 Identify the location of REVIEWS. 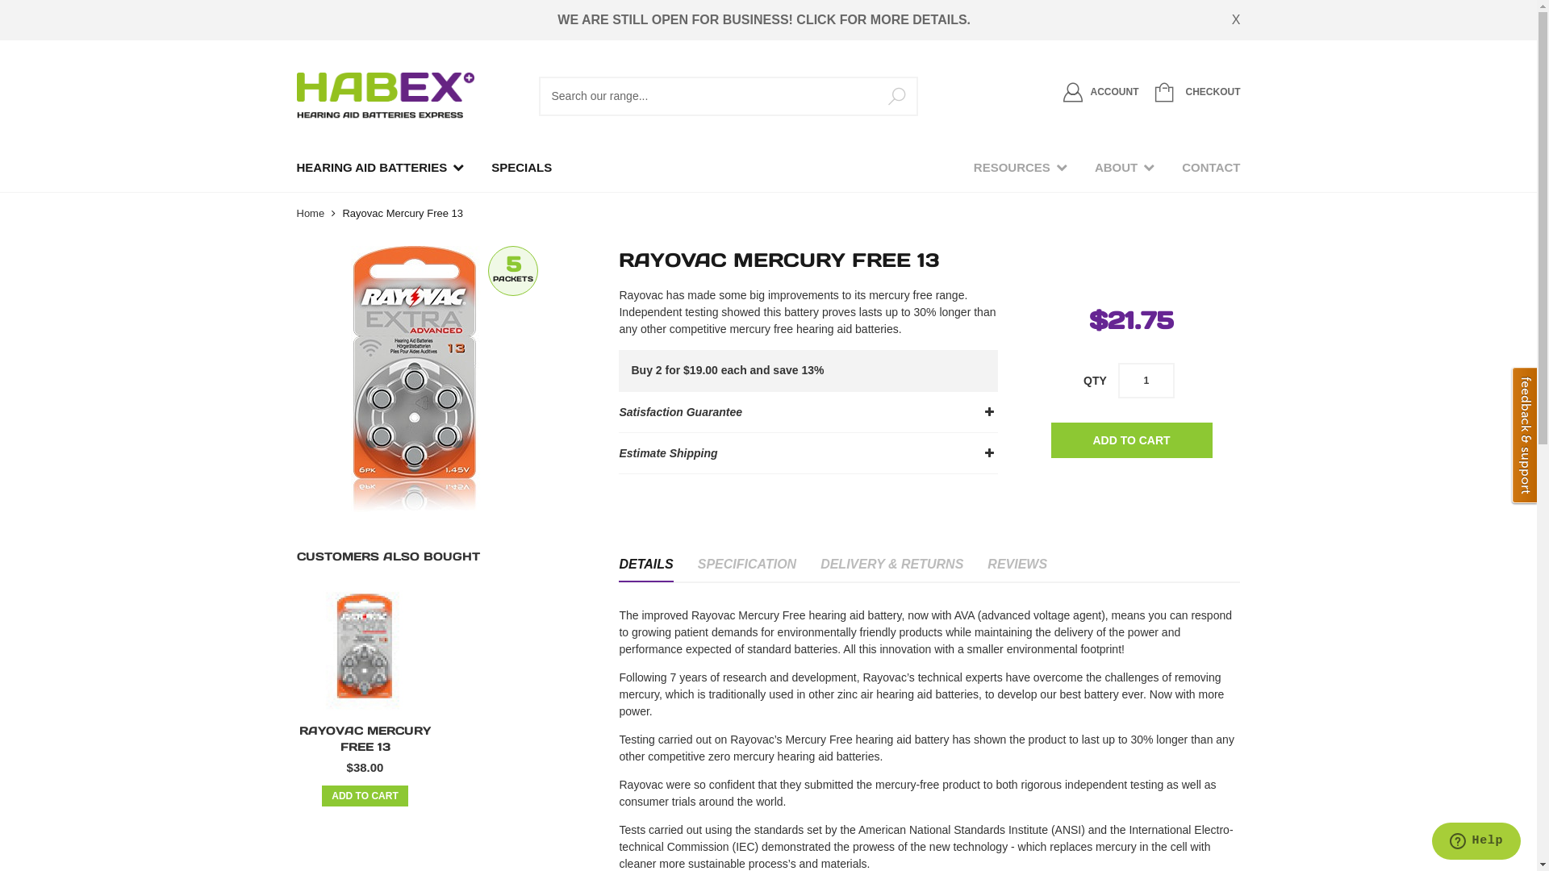
(1017, 565).